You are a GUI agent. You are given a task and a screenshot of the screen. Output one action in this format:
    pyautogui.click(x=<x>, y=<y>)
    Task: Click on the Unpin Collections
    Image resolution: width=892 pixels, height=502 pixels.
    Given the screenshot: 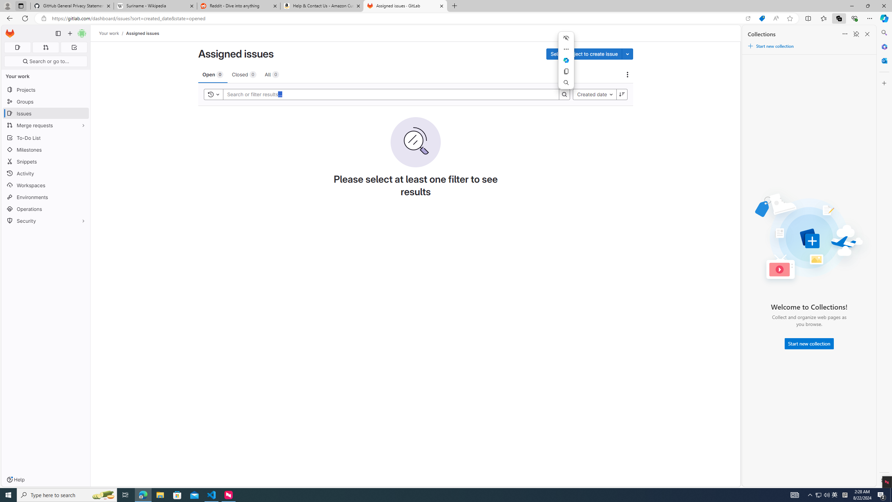 What is the action you would take?
    pyautogui.click(x=856, y=34)
    